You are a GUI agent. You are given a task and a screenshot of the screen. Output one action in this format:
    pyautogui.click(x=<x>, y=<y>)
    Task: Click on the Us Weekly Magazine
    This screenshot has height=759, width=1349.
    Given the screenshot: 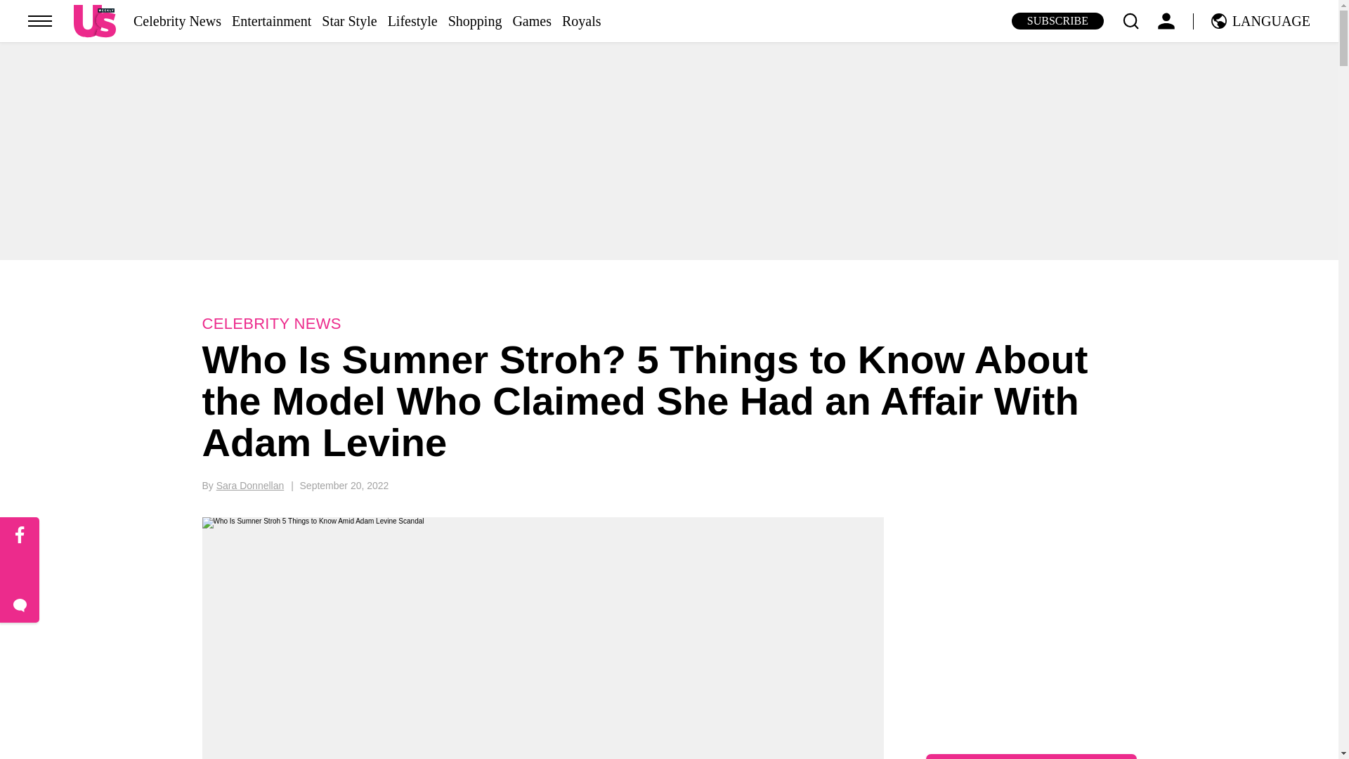 What is the action you would take?
    pyautogui.click(x=95, y=20)
    